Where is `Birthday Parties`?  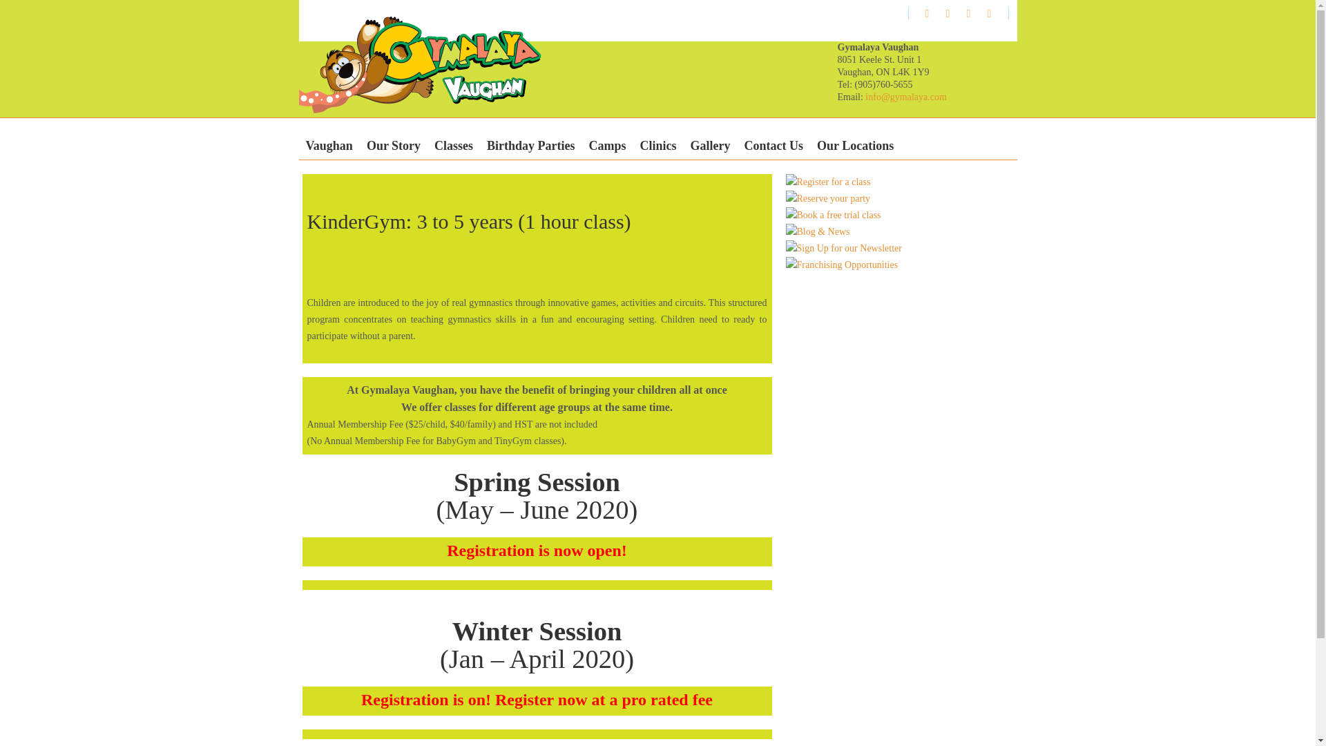
Birthday Parties is located at coordinates (530, 146).